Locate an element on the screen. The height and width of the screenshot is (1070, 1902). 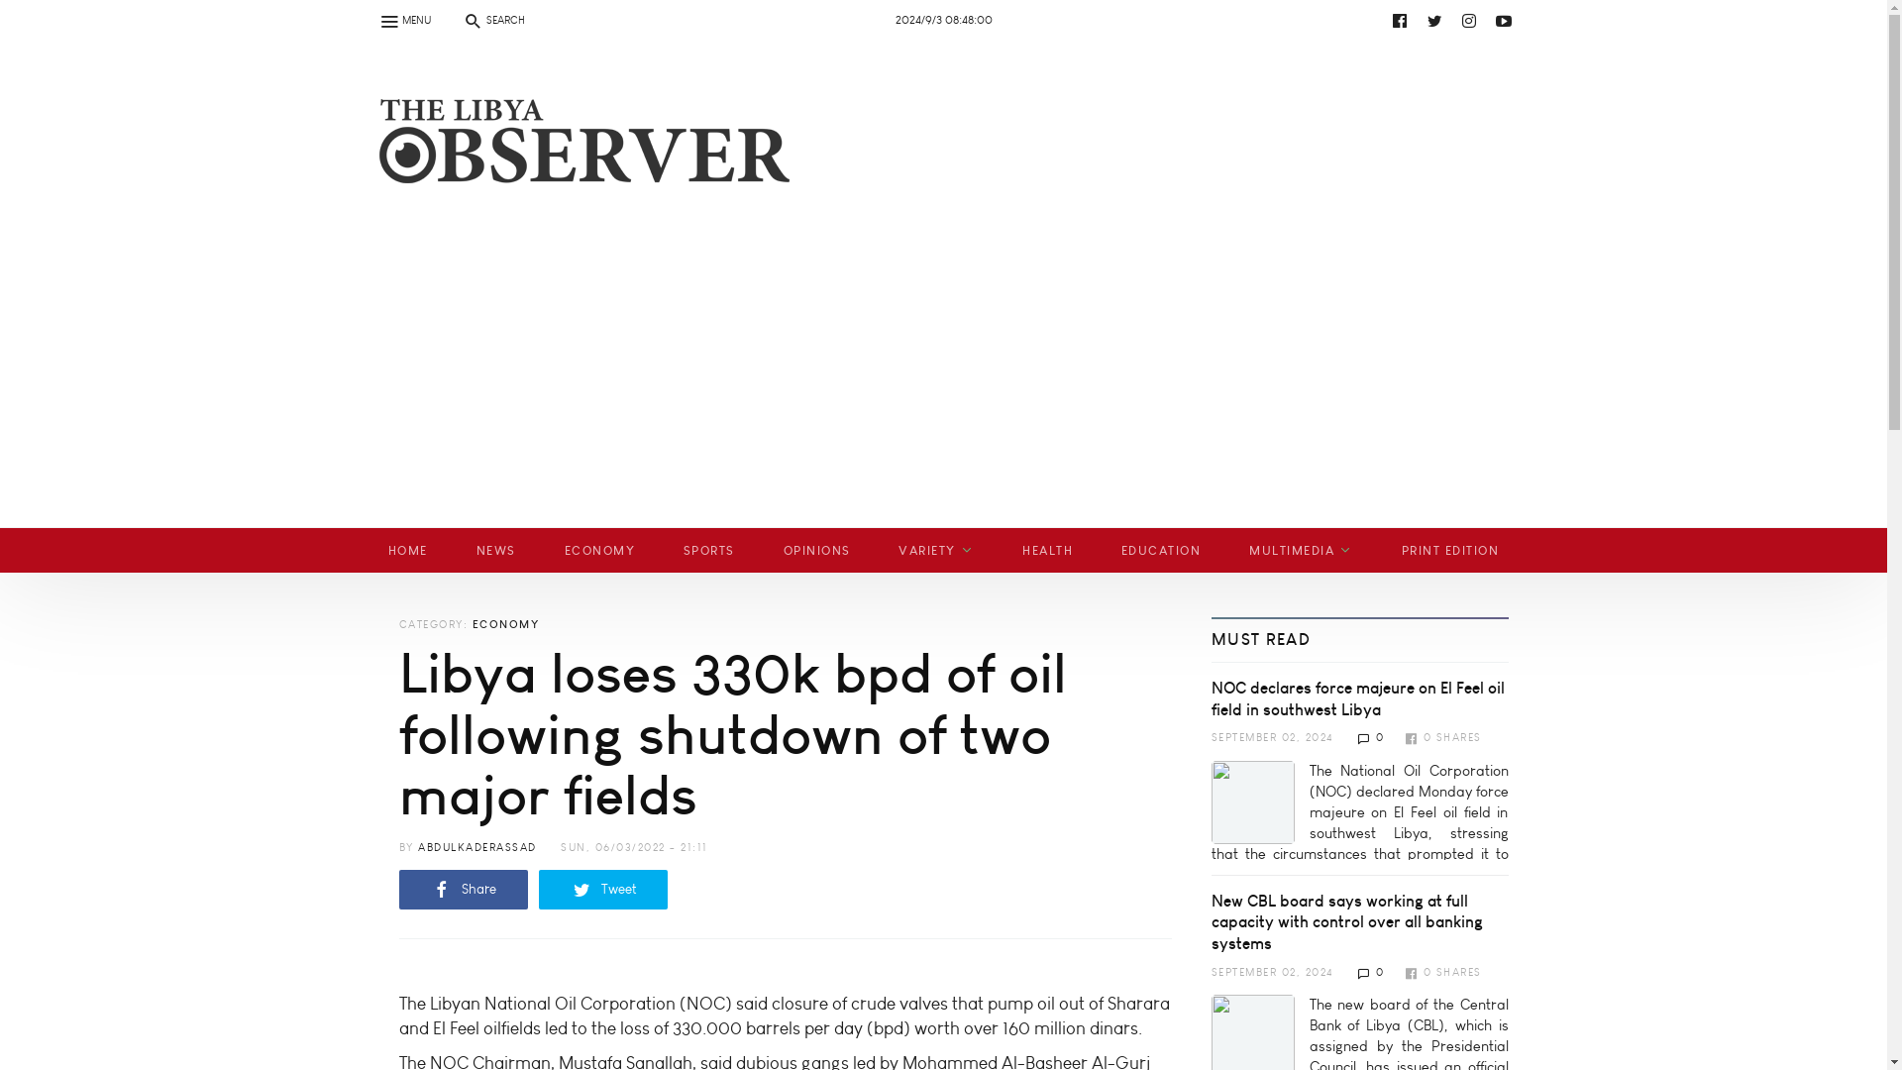
SPORTS is located at coordinates (708, 550).